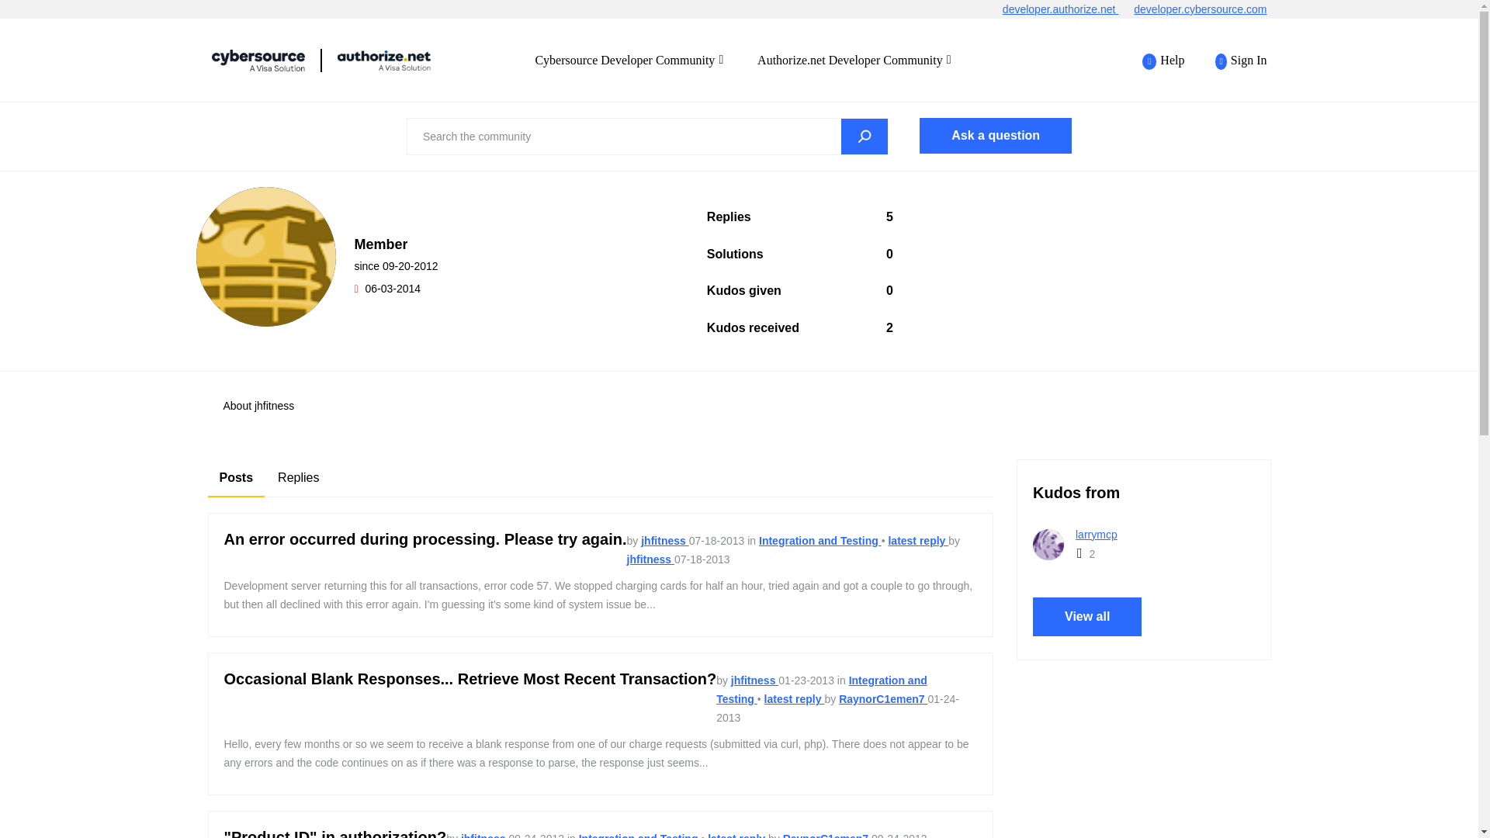  What do you see at coordinates (865, 137) in the screenshot?
I see `Search` at bounding box center [865, 137].